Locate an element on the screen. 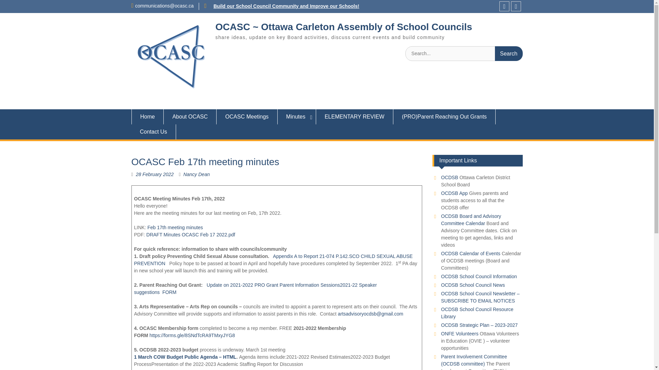  Facebook is located at coordinates (505, 6).